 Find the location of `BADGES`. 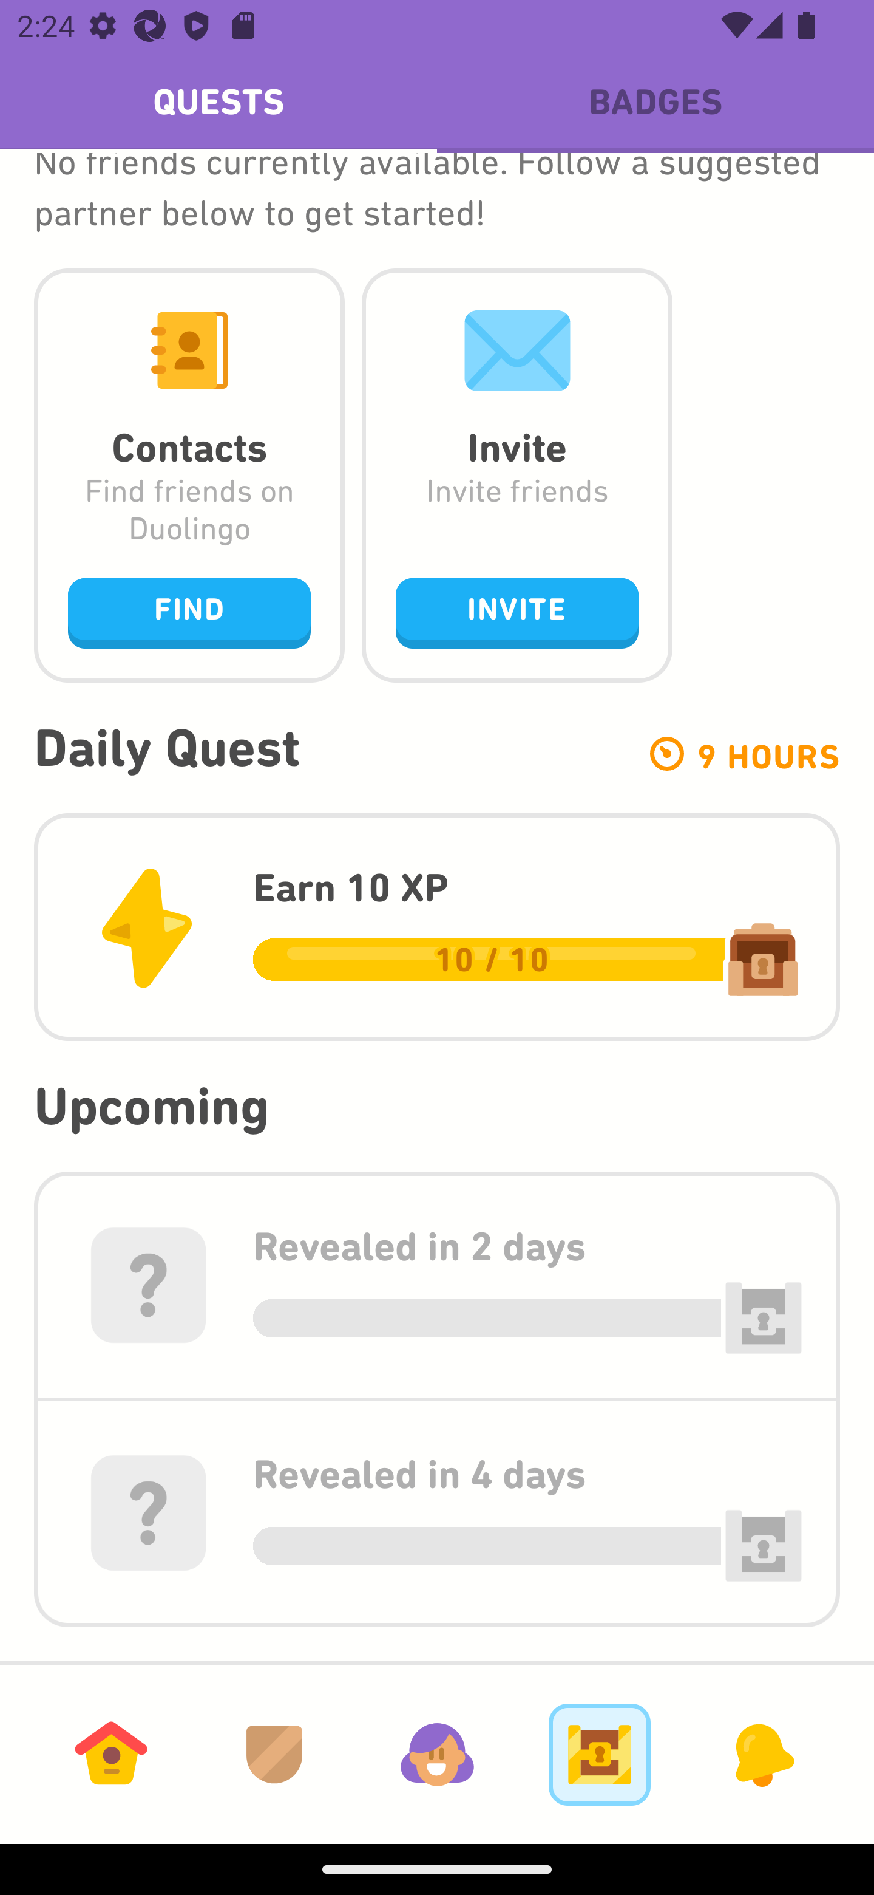

BADGES is located at coordinates (655, 102).